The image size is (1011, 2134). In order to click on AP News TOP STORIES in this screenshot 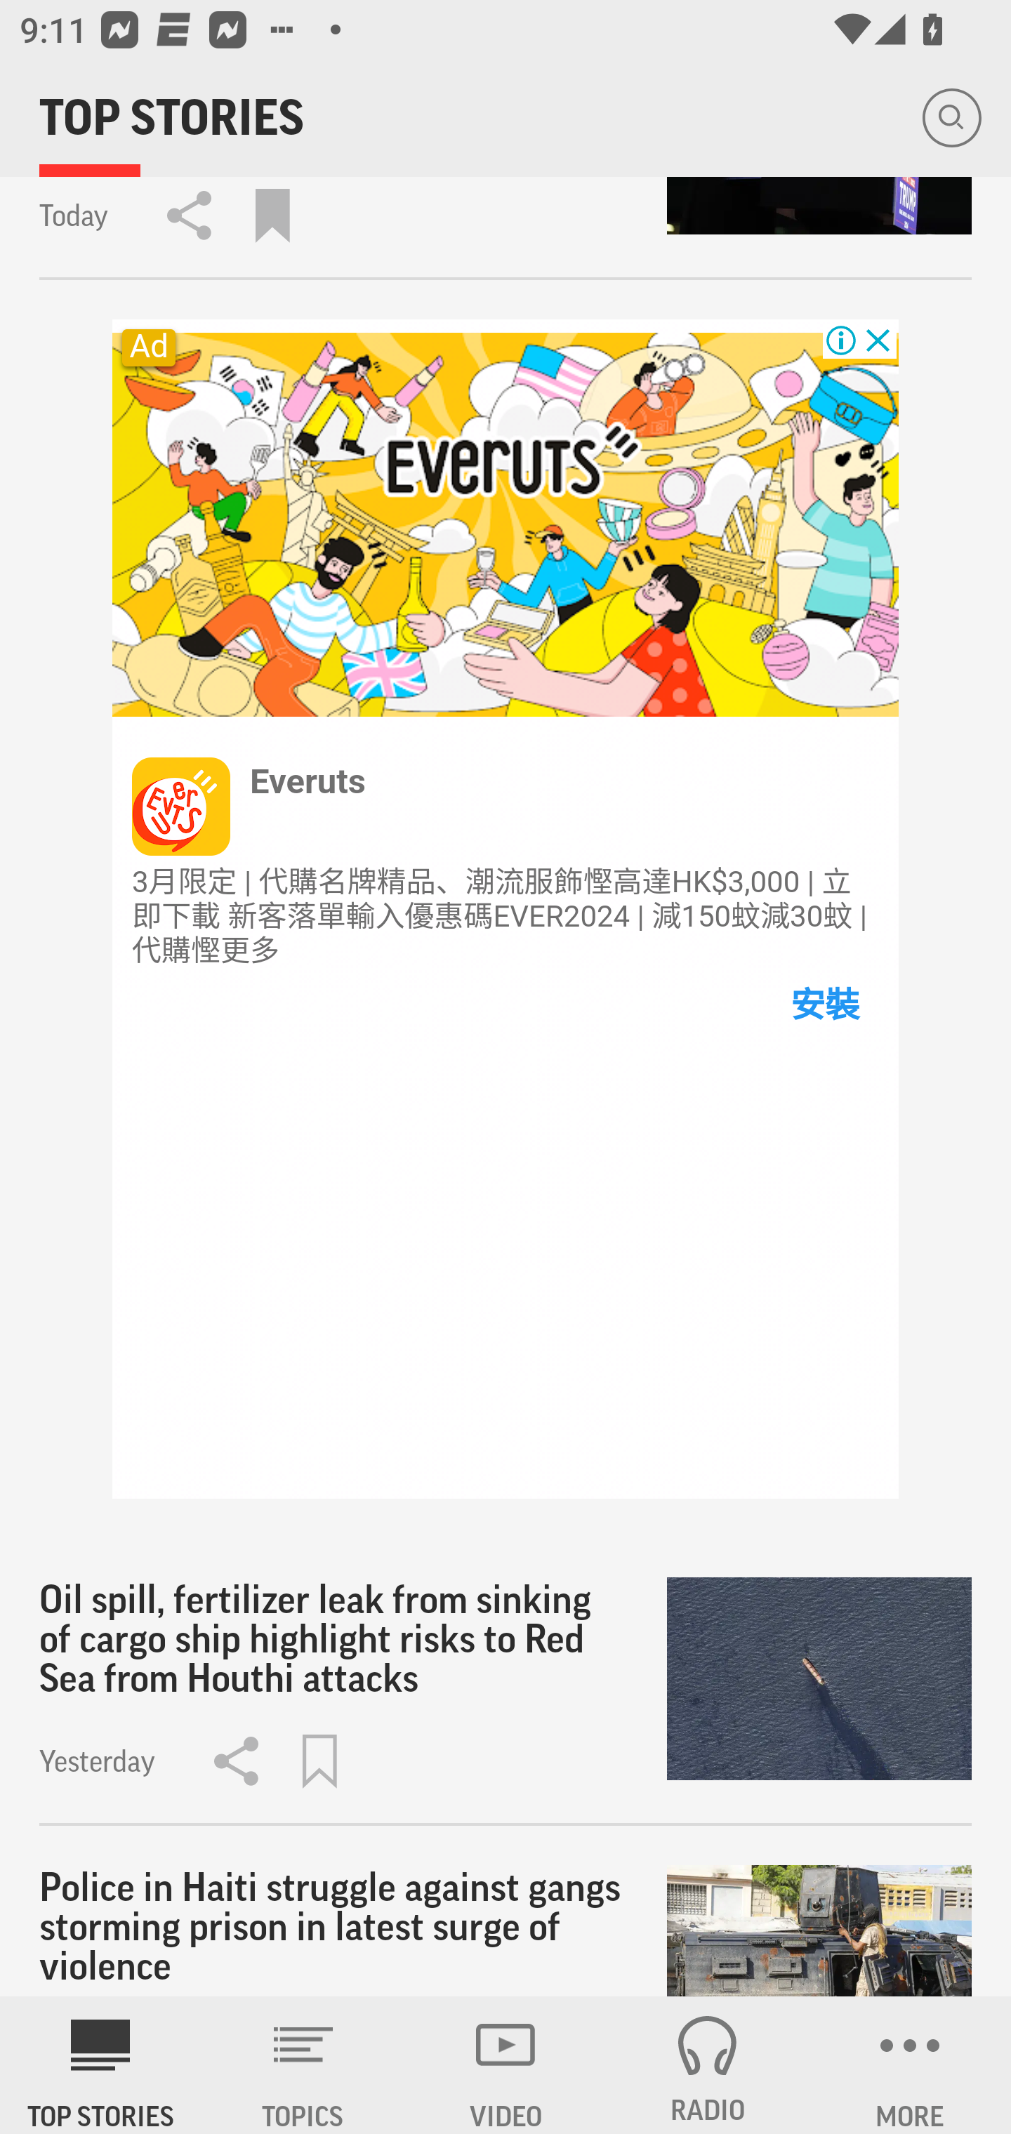, I will do `click(101, 2065)`.